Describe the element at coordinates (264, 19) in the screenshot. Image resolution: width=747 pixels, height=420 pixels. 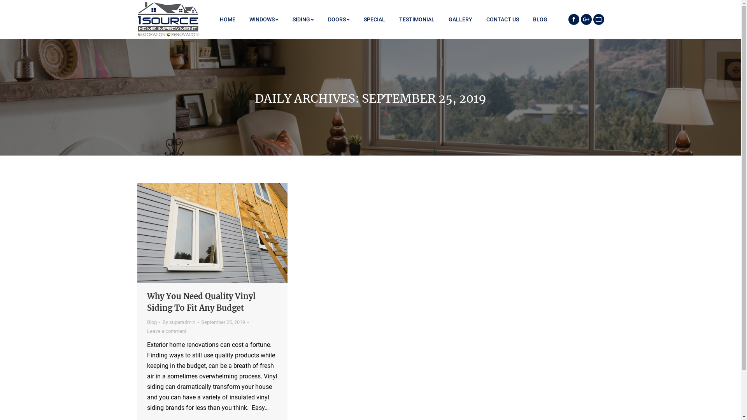
I see `WINDOWS` at that location.